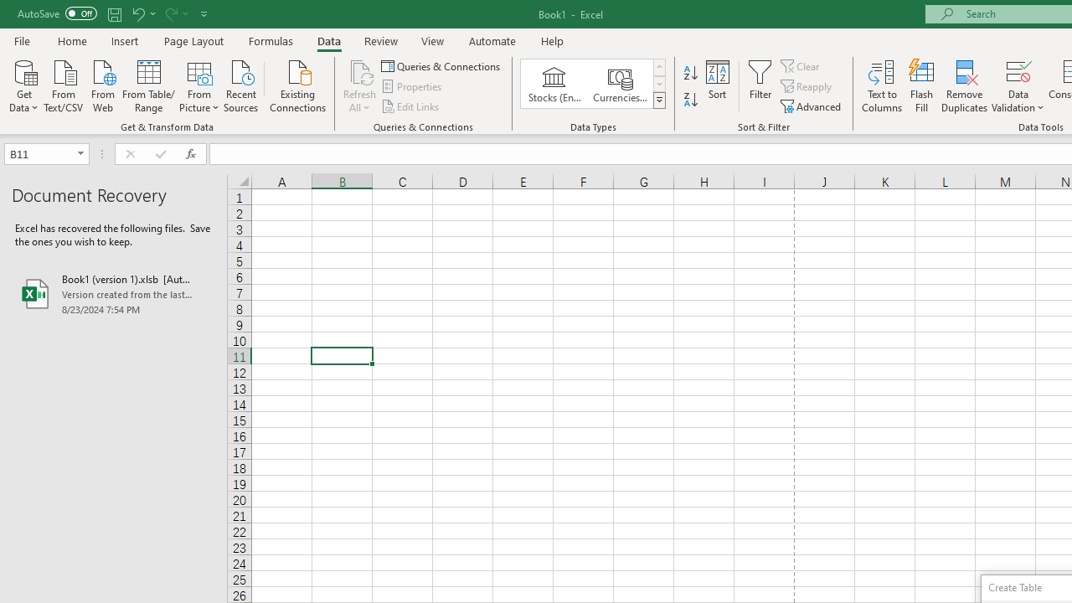 Image resolution: width=1072 pixels, height=603 pixels. What do you see at coordinates (102, 85) in the screenshot?
I see `From Web` at bounding box center [102, 85].